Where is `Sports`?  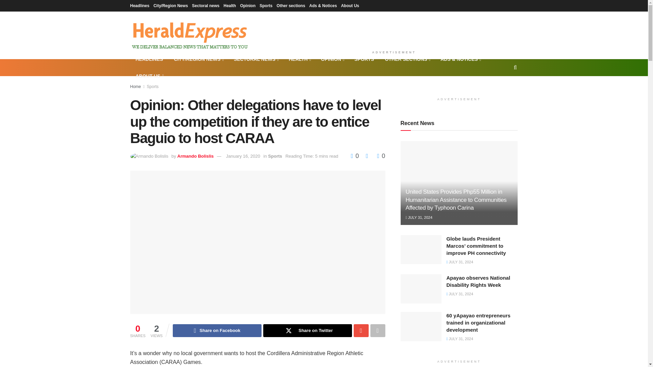
Sports is located at coordinates (266, 5).